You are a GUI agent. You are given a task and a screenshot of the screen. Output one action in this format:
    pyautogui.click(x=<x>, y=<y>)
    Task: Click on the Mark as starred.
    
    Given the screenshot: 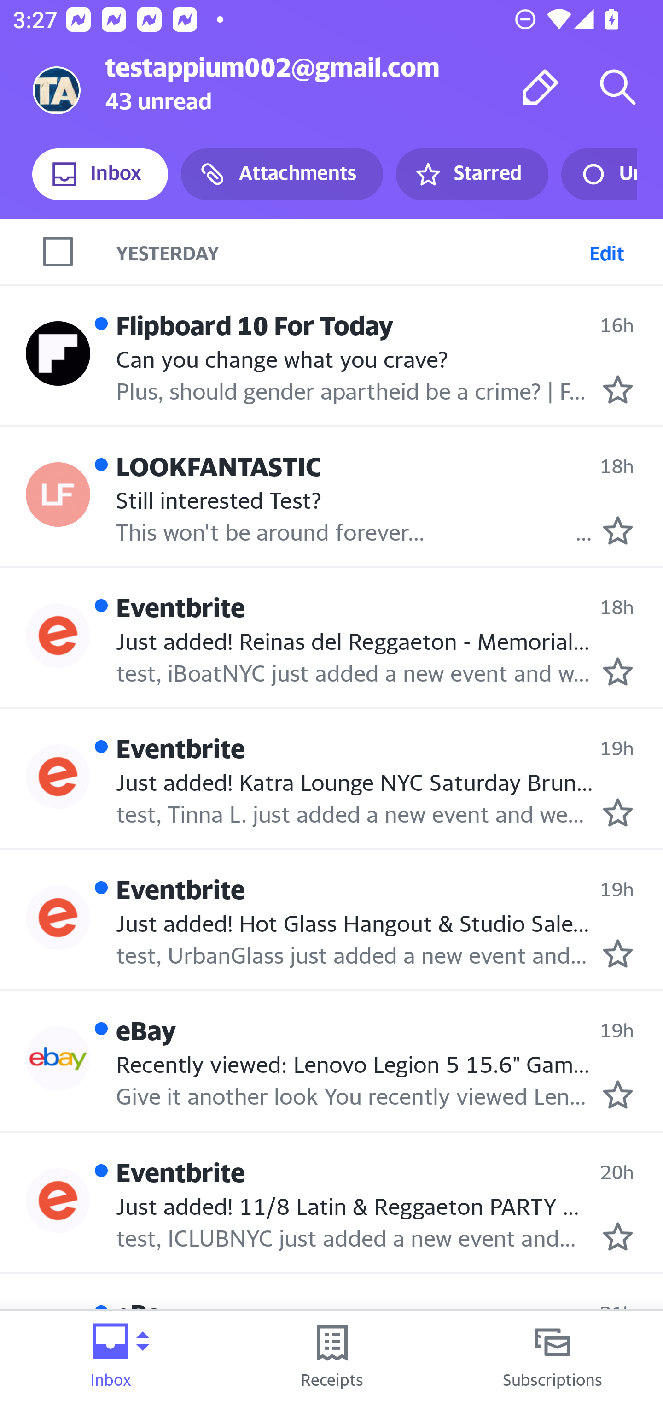 What is the action you would take?
    pyautogui.click(x=618, y=953)
    